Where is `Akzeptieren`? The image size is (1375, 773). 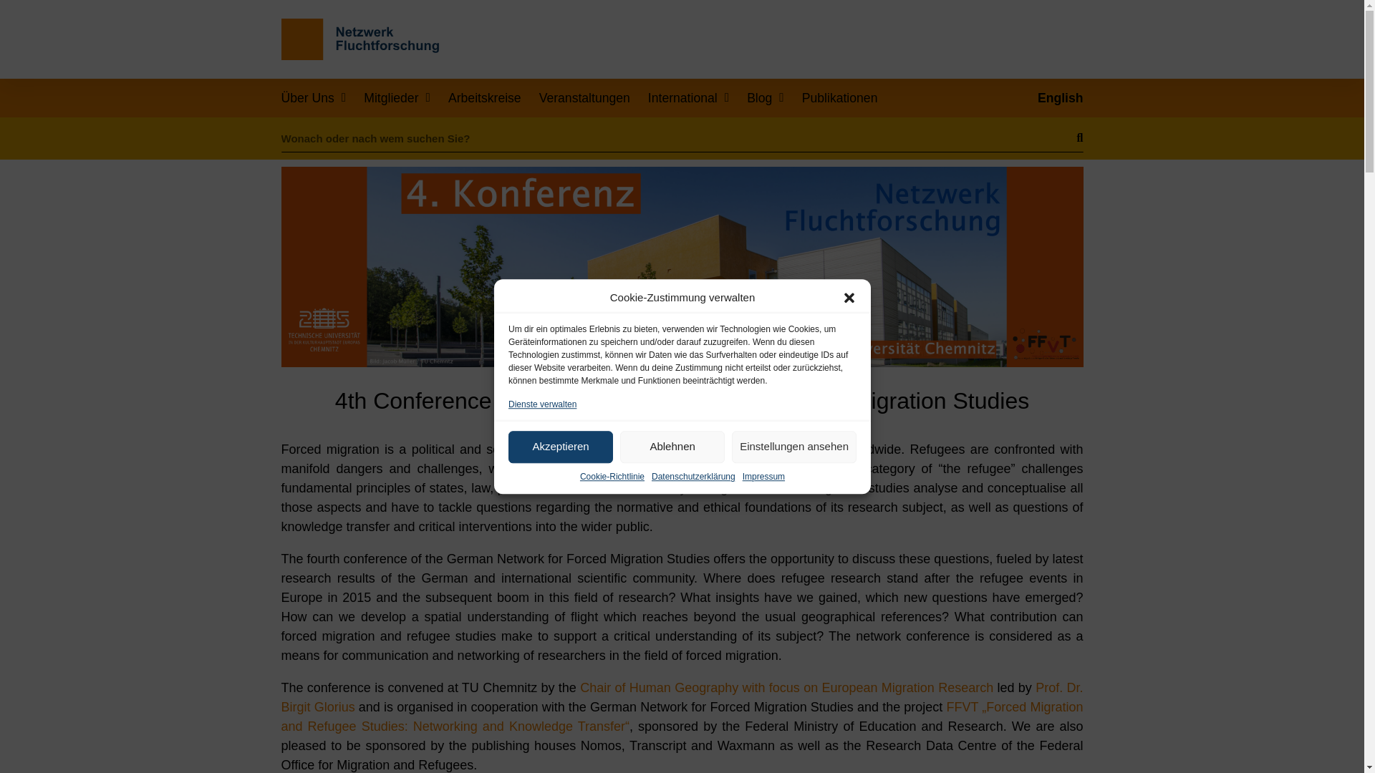
Akzeptieren is located at coordinates (561, 704).